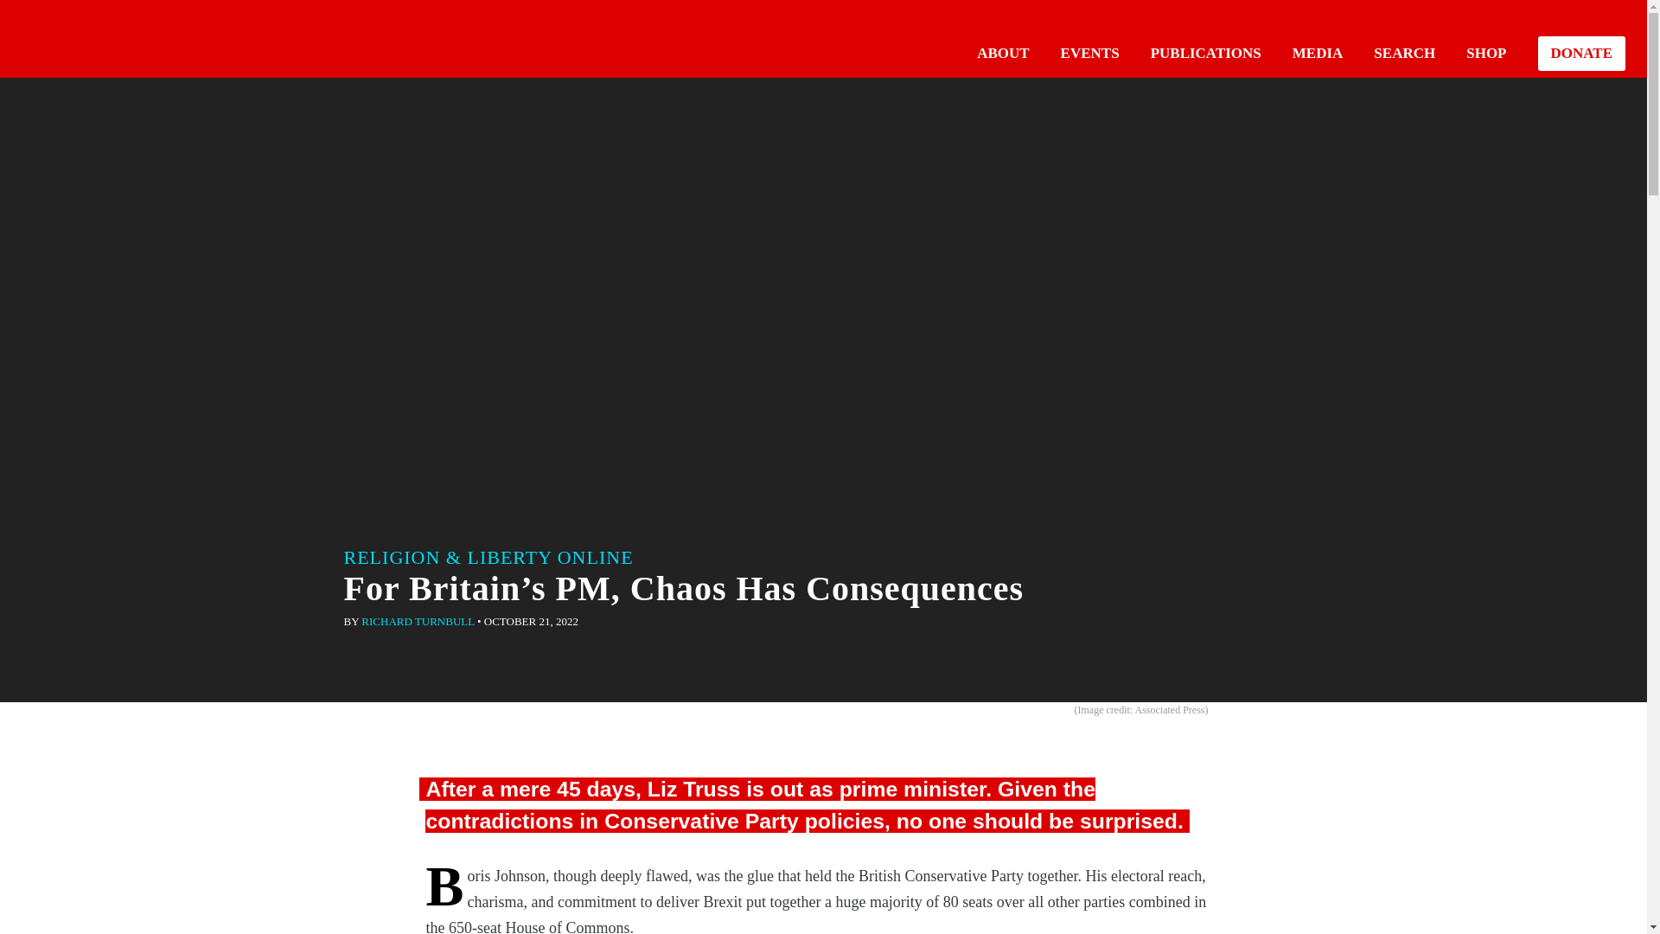 The width and height of the screenshot is (1660, 934). I want to click on Posts by Richard Turnbull, so click(417, 621).